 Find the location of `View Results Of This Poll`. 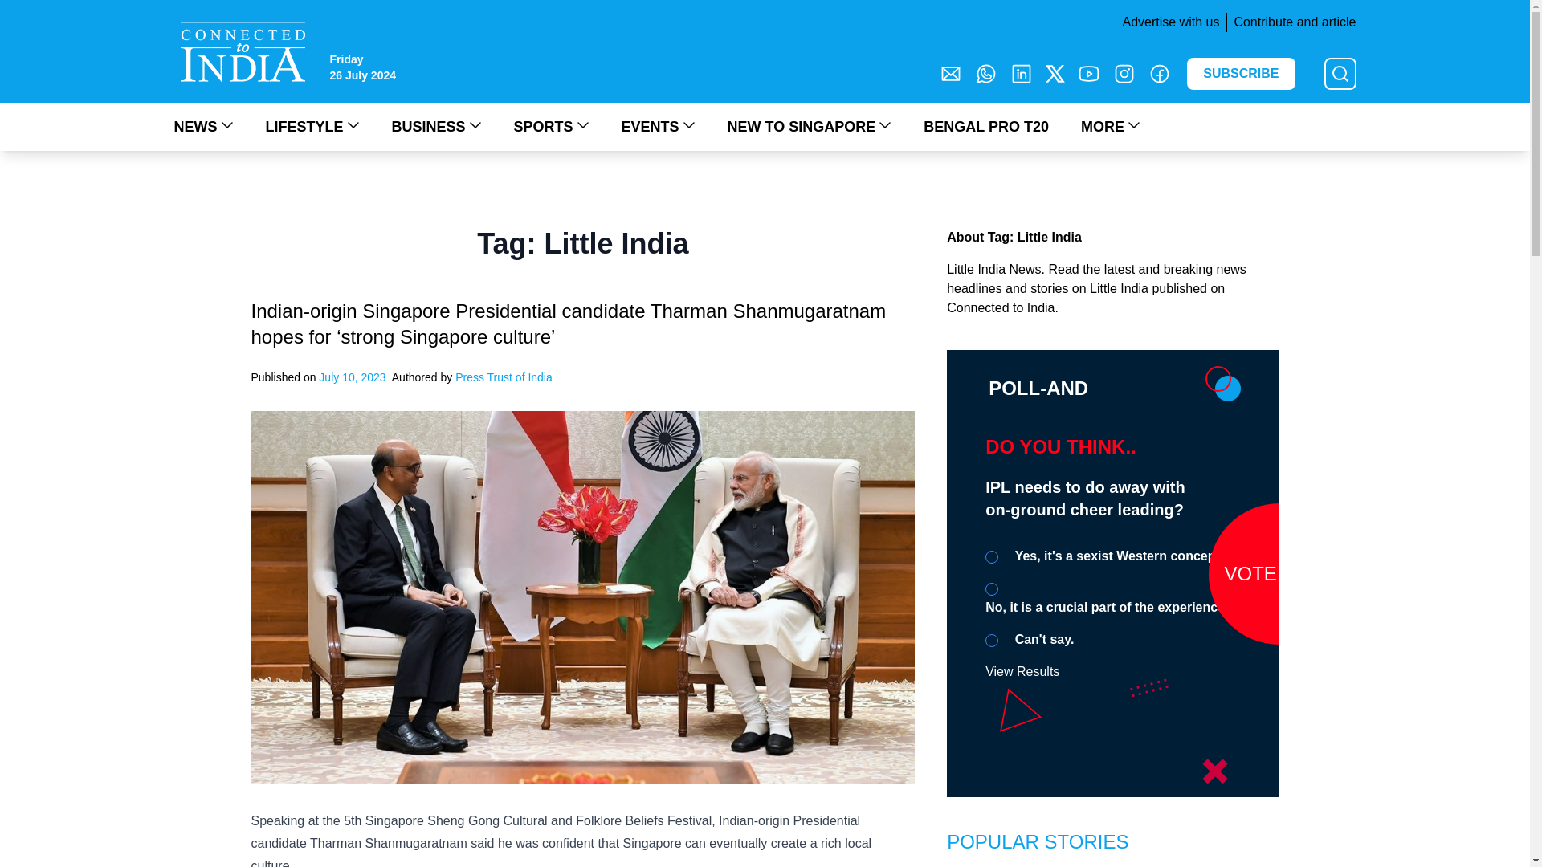

View Results Of This Poll is located at coordinates (1022, 671).